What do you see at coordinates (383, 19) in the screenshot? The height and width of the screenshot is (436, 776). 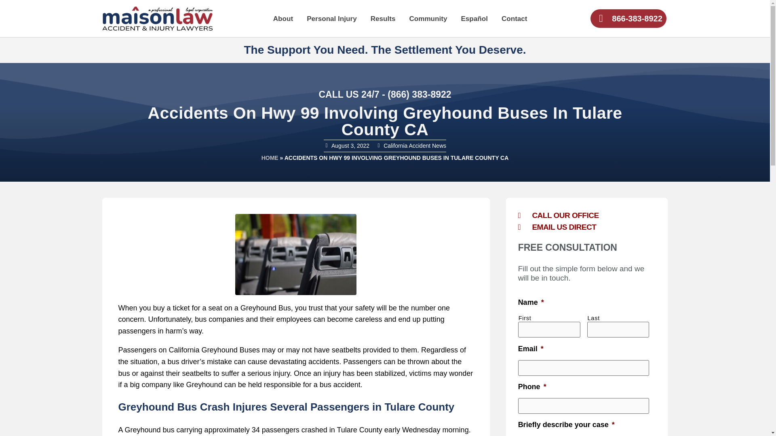 I see `Results` at bounding box center [383, 19].